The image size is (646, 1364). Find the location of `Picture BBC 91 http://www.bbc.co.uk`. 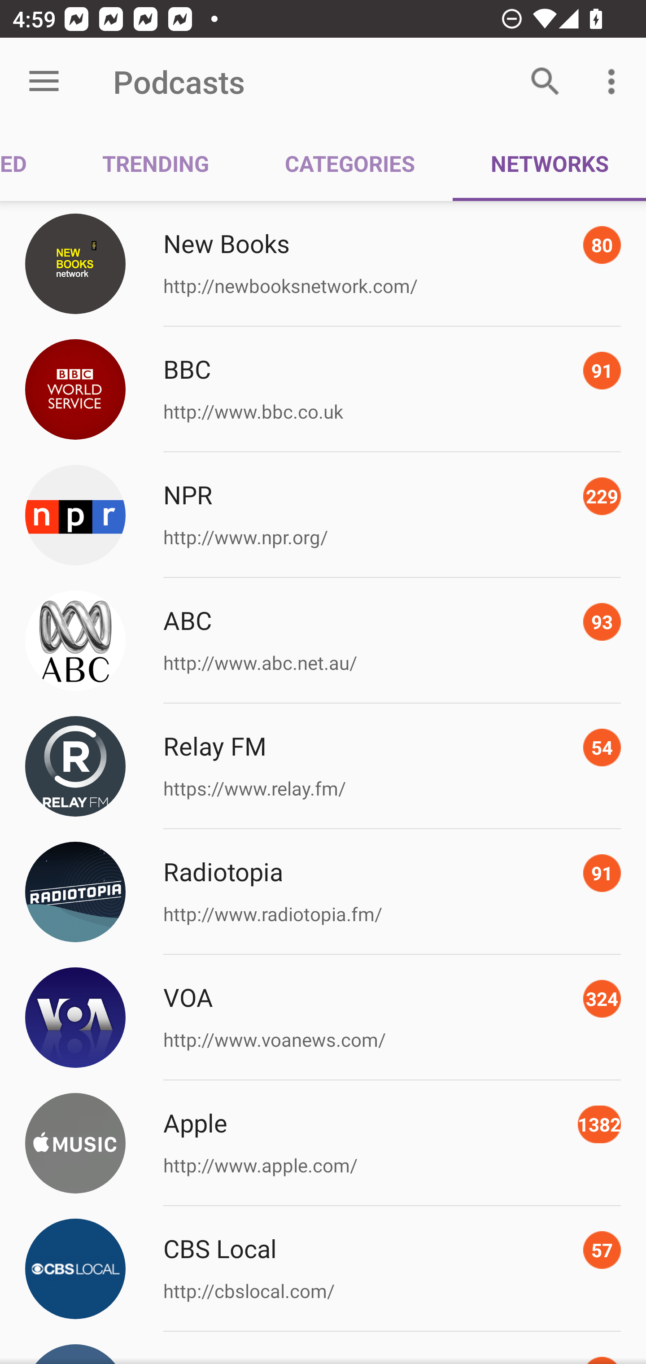

Picture BBC 91 http://www.bbc.co.uk is located at coordinates (323, 389).